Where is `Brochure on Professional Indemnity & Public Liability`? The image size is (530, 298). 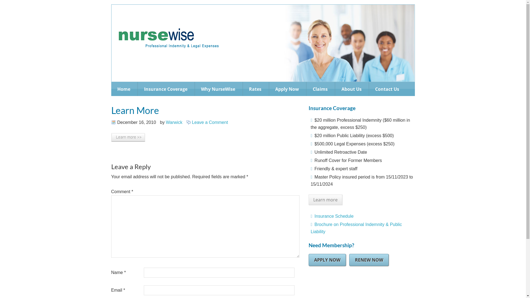
Brochure on Professional Indemnity & Public Liability is located at coordinates (356, 228).